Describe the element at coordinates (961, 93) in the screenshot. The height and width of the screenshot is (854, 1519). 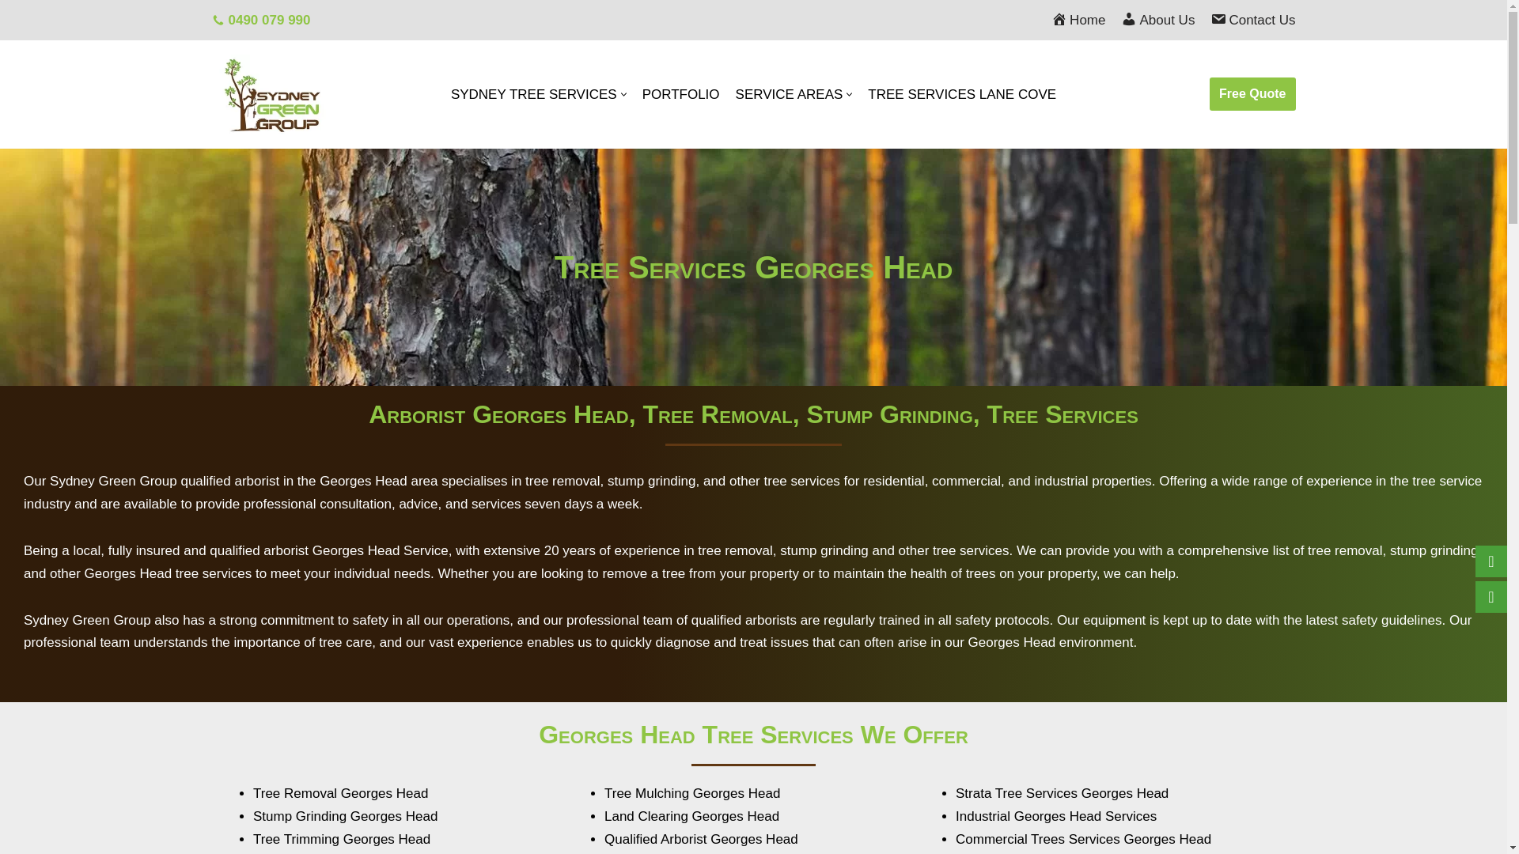
I see `TREE SERVICES LANE COVE` at that location.